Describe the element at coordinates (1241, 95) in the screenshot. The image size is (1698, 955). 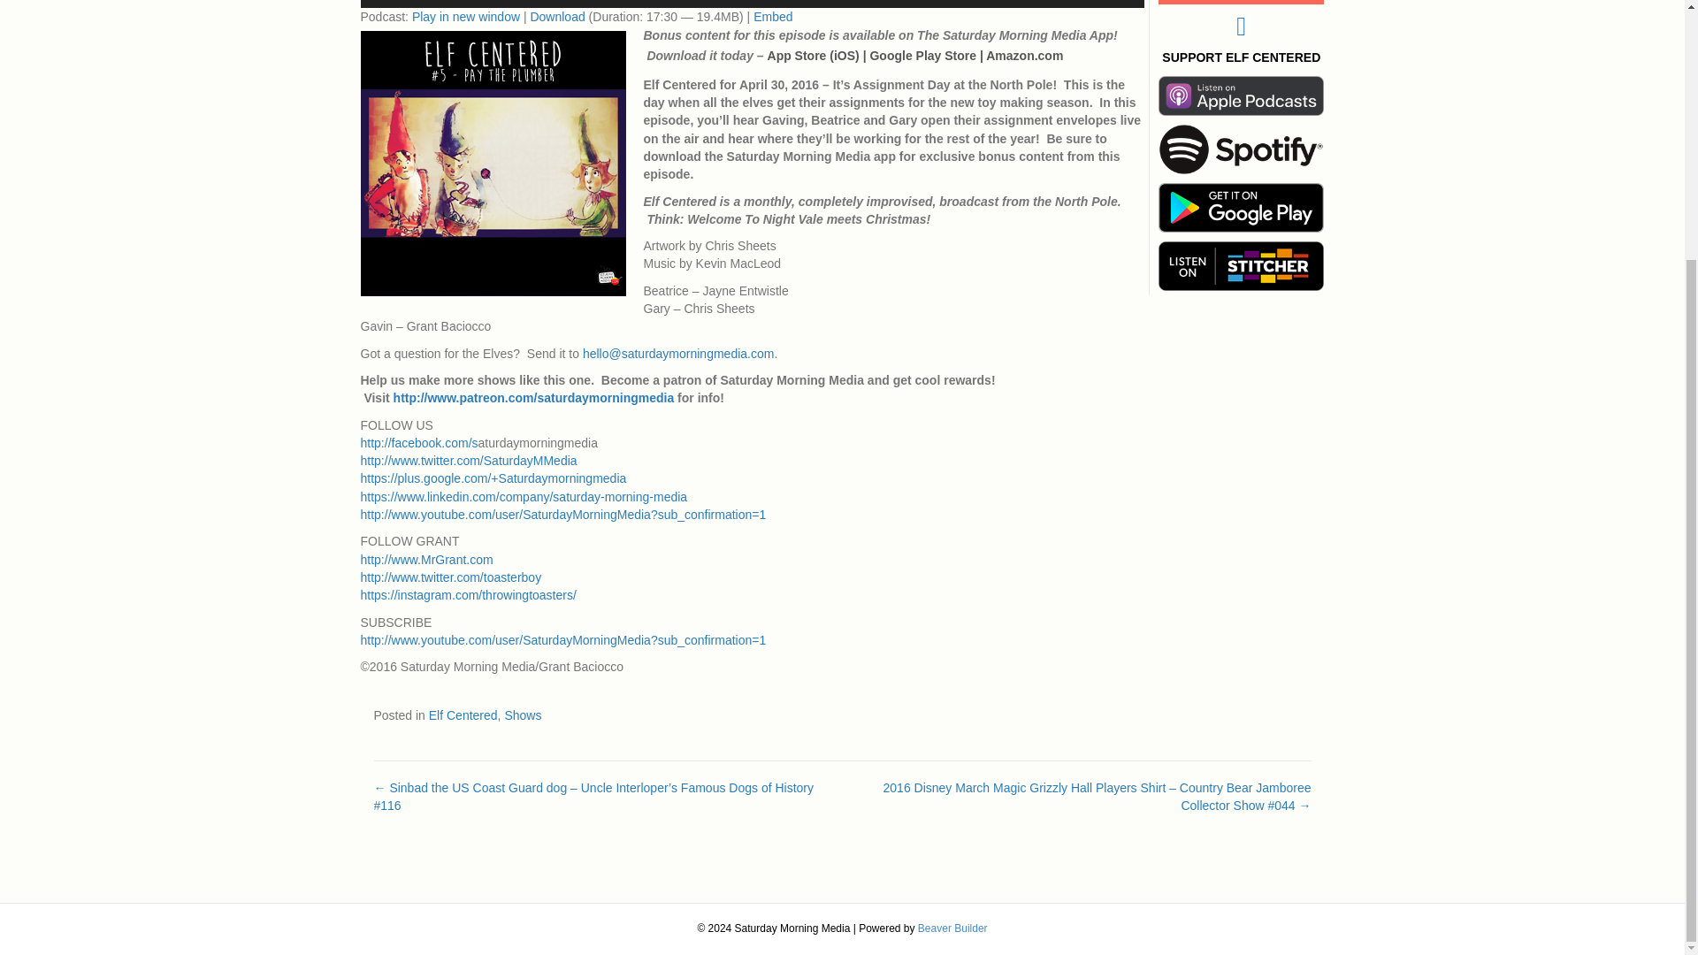
I see `Print` at that location.